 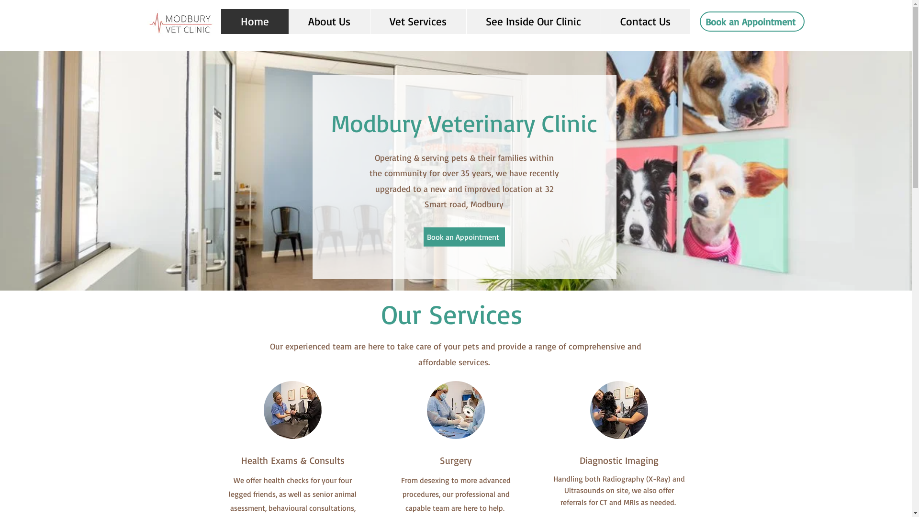 I want to click on See Inside Our Clinic, so click(x=533, y=22).